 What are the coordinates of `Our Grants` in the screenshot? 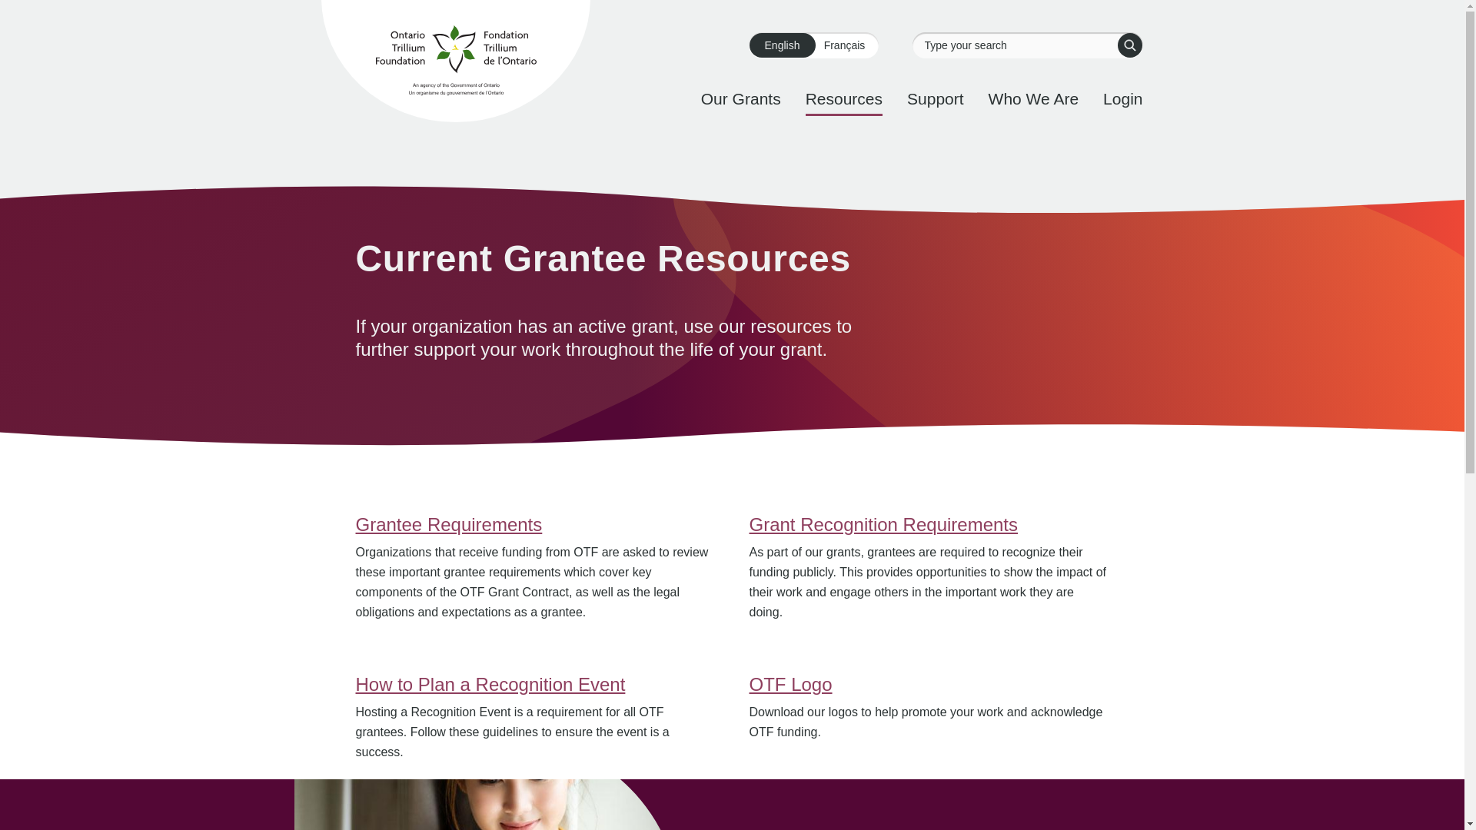 It's located at (741, 98).